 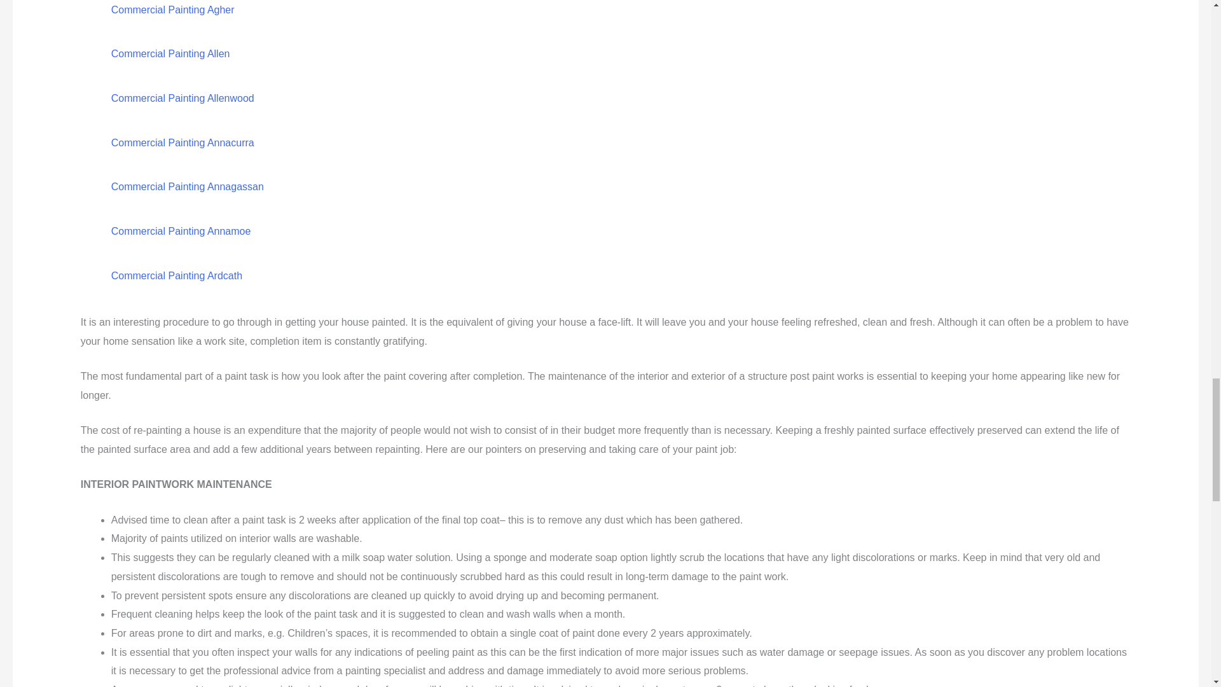 I want to click on Commercial Painting Allenwood, so click(x=182, y=98).